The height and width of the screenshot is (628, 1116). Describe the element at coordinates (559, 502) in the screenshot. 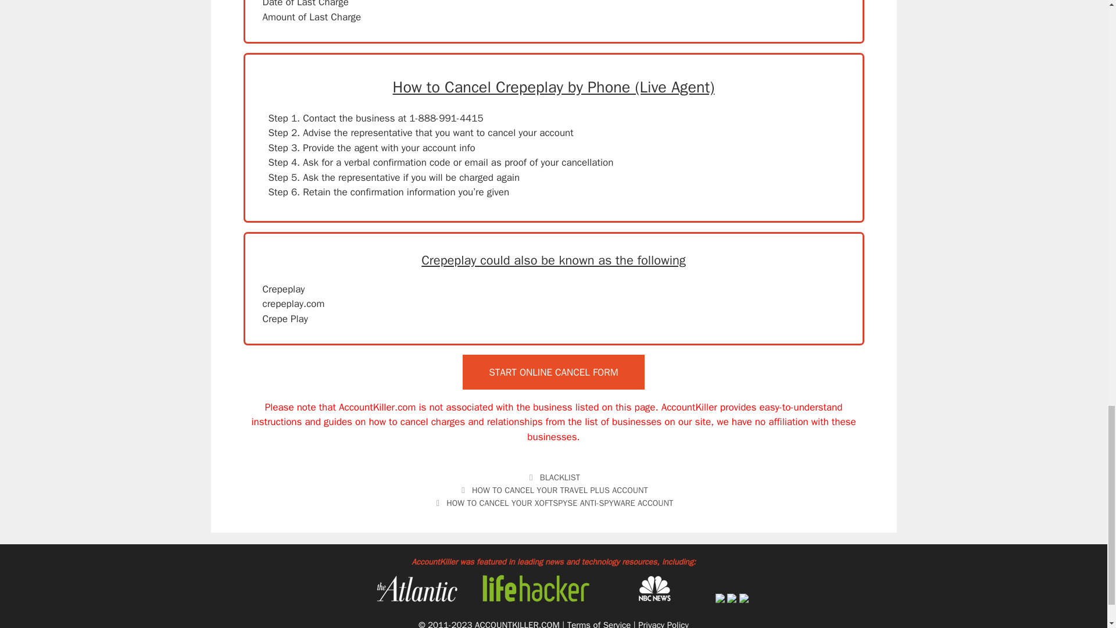

I see `HOW TO CANCEL YOUR XOFTSPYSE ANTI-SPYWARE ACCOUNT` at that location.